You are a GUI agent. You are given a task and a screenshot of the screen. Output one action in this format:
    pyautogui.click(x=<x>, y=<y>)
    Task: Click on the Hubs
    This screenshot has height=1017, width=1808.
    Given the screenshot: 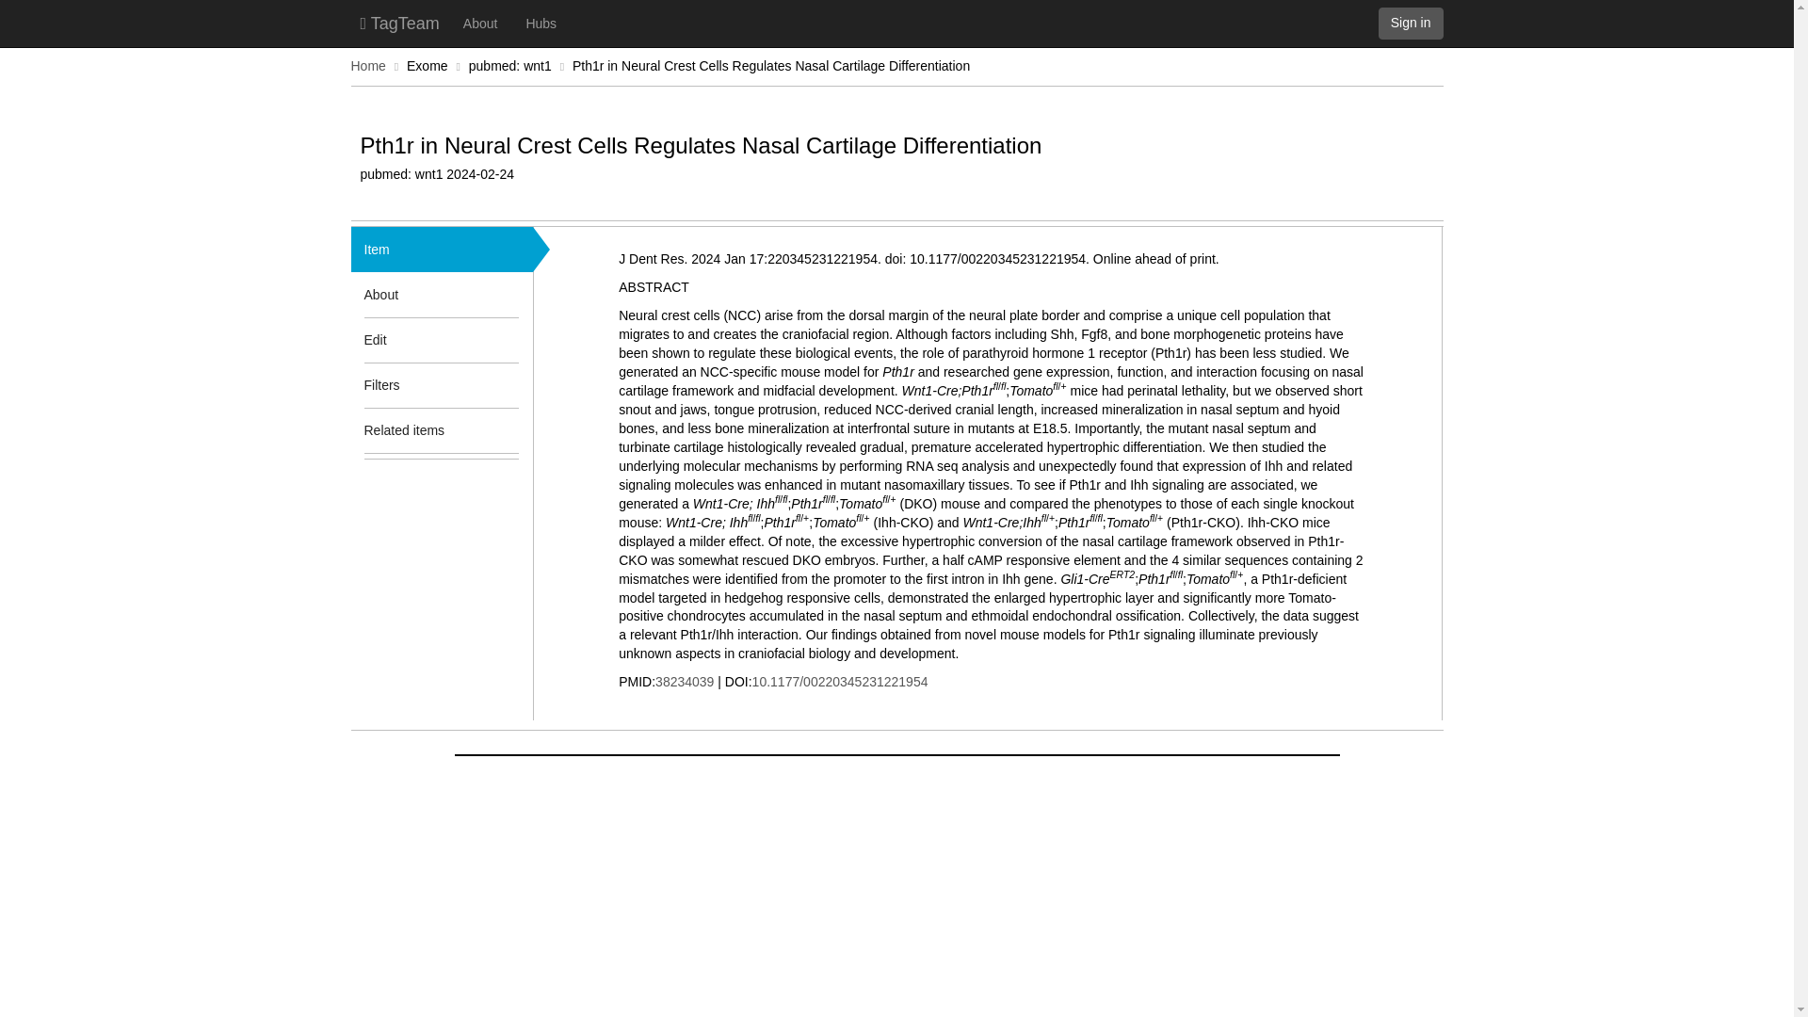 What is the action you would take?
    pyautogui.click(x=541, y=23)
    